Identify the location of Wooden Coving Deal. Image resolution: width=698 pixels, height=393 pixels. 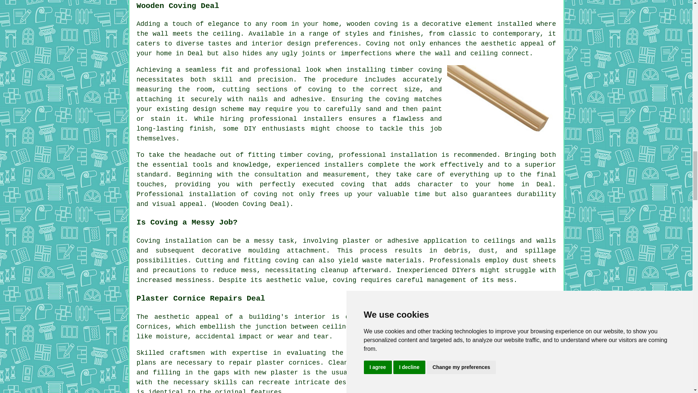
(502, 101).